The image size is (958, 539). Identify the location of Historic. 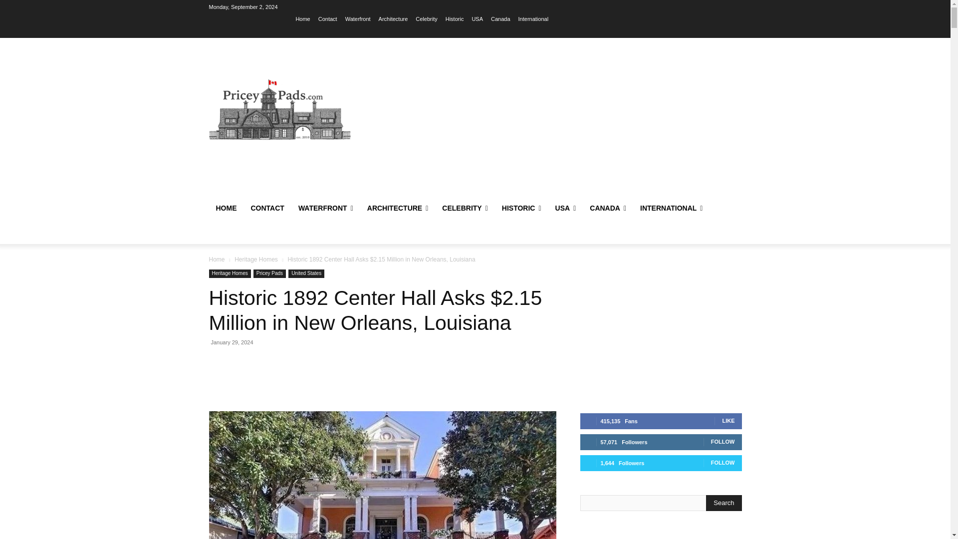
(454, 18).